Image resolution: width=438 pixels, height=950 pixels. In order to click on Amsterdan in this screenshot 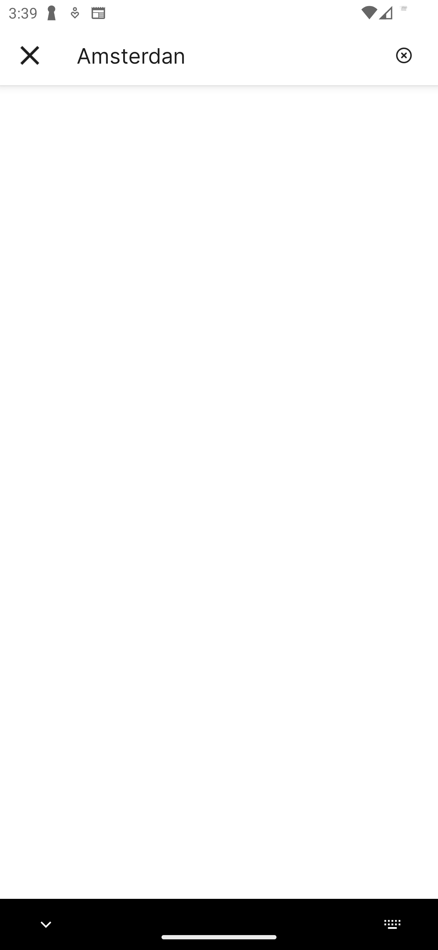, I will do `click(231, 55)`.